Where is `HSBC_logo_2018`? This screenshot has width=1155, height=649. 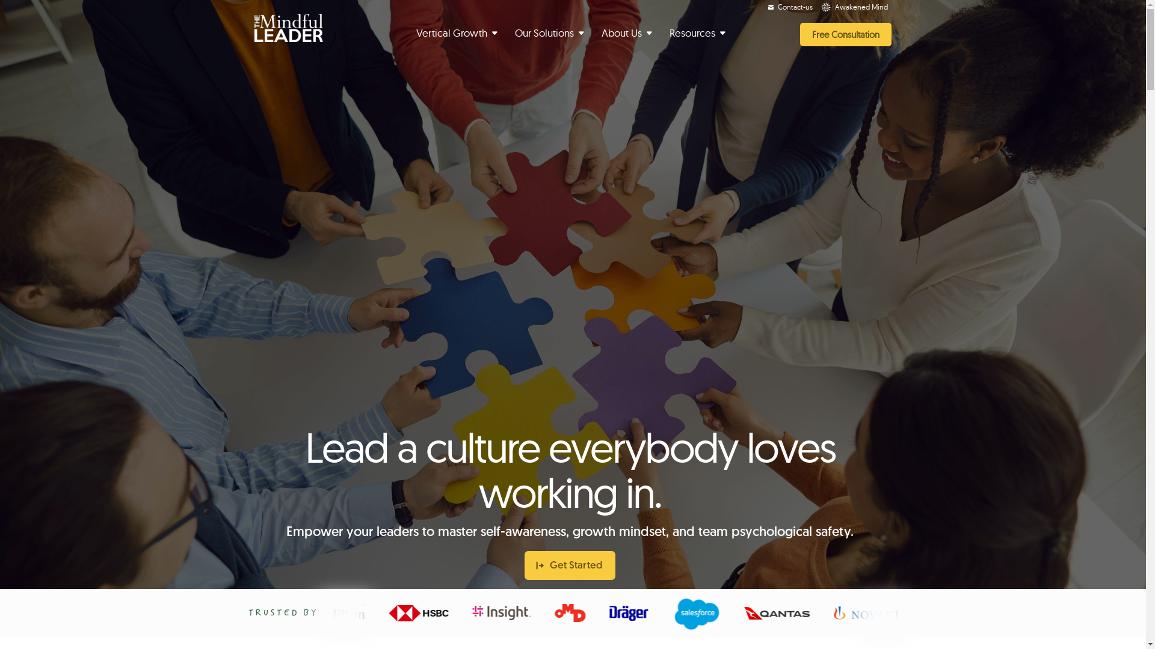 HSBC_logo_2018 is located at coordinates (425, 613).